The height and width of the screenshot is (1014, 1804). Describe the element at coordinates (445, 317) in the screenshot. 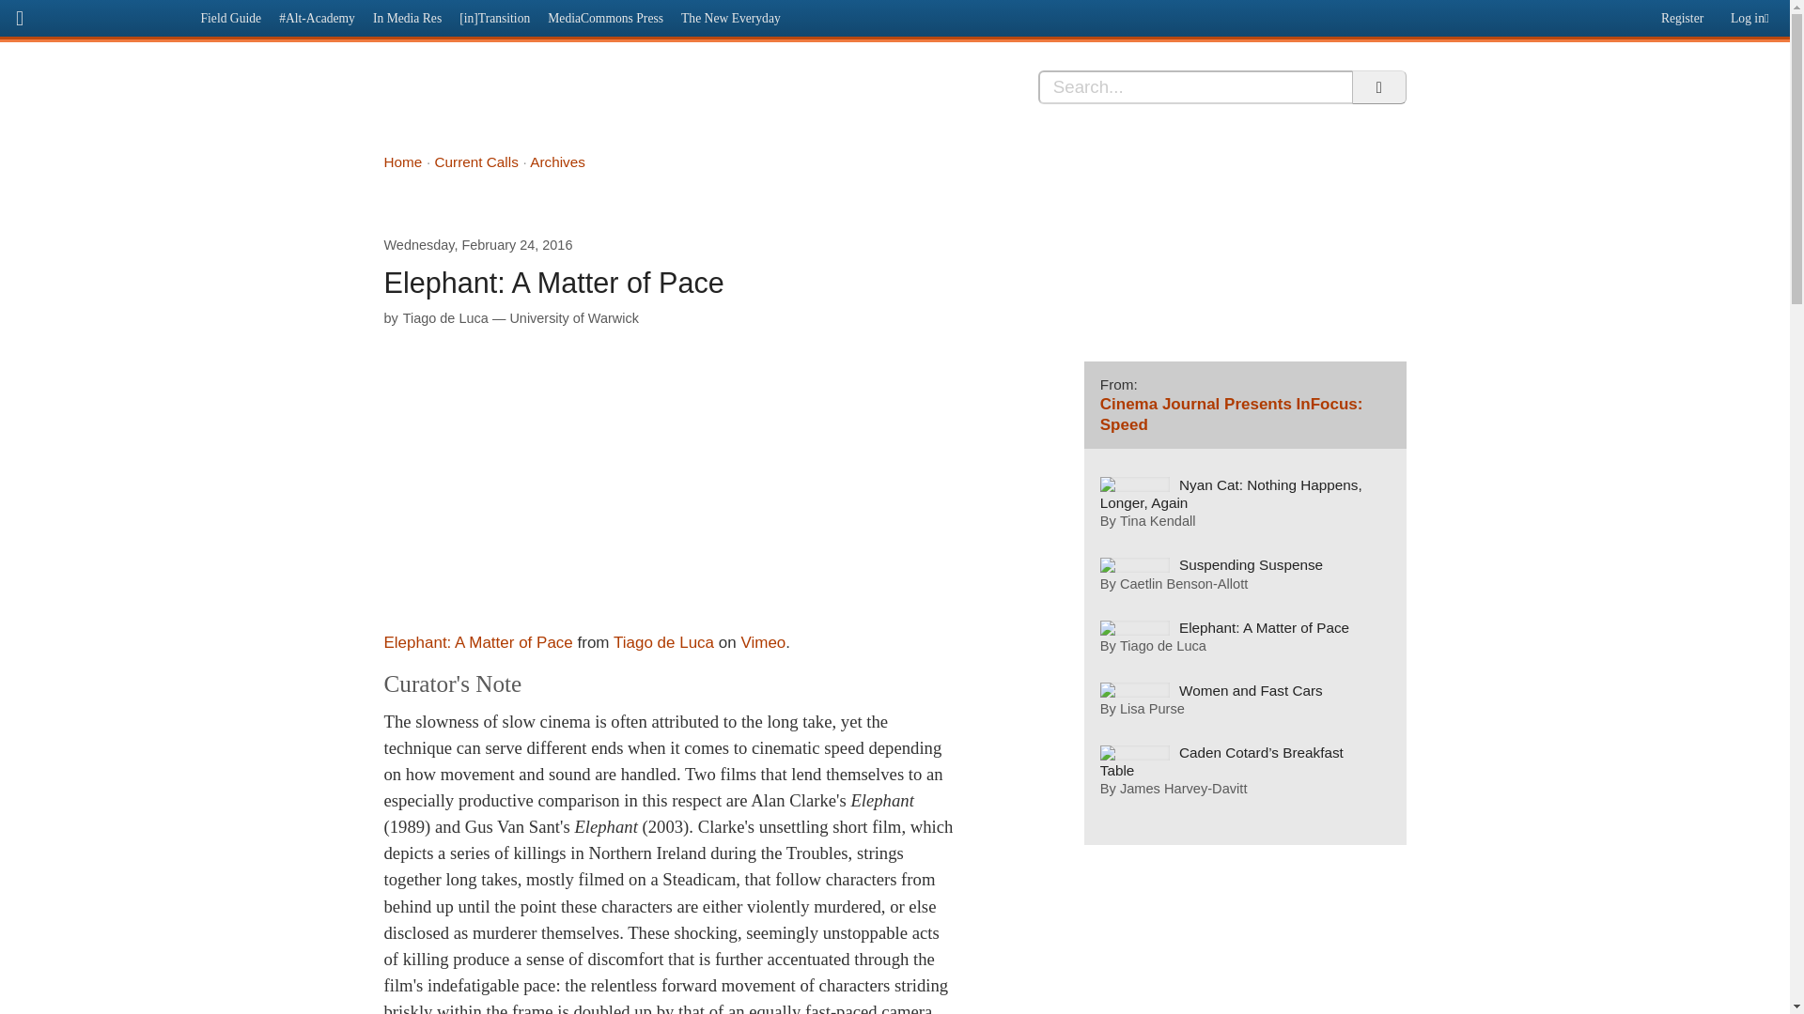

I see `Tiago de Luca` at that location.